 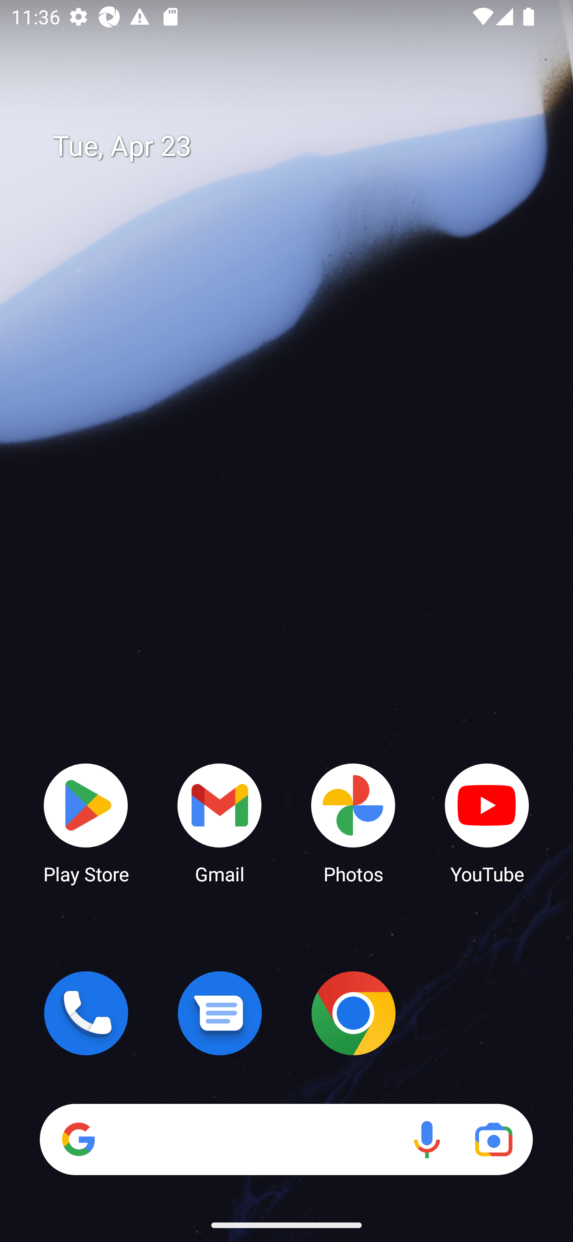 I want to click on Search Voice search Google Lens, so click(x=286, y=1139).